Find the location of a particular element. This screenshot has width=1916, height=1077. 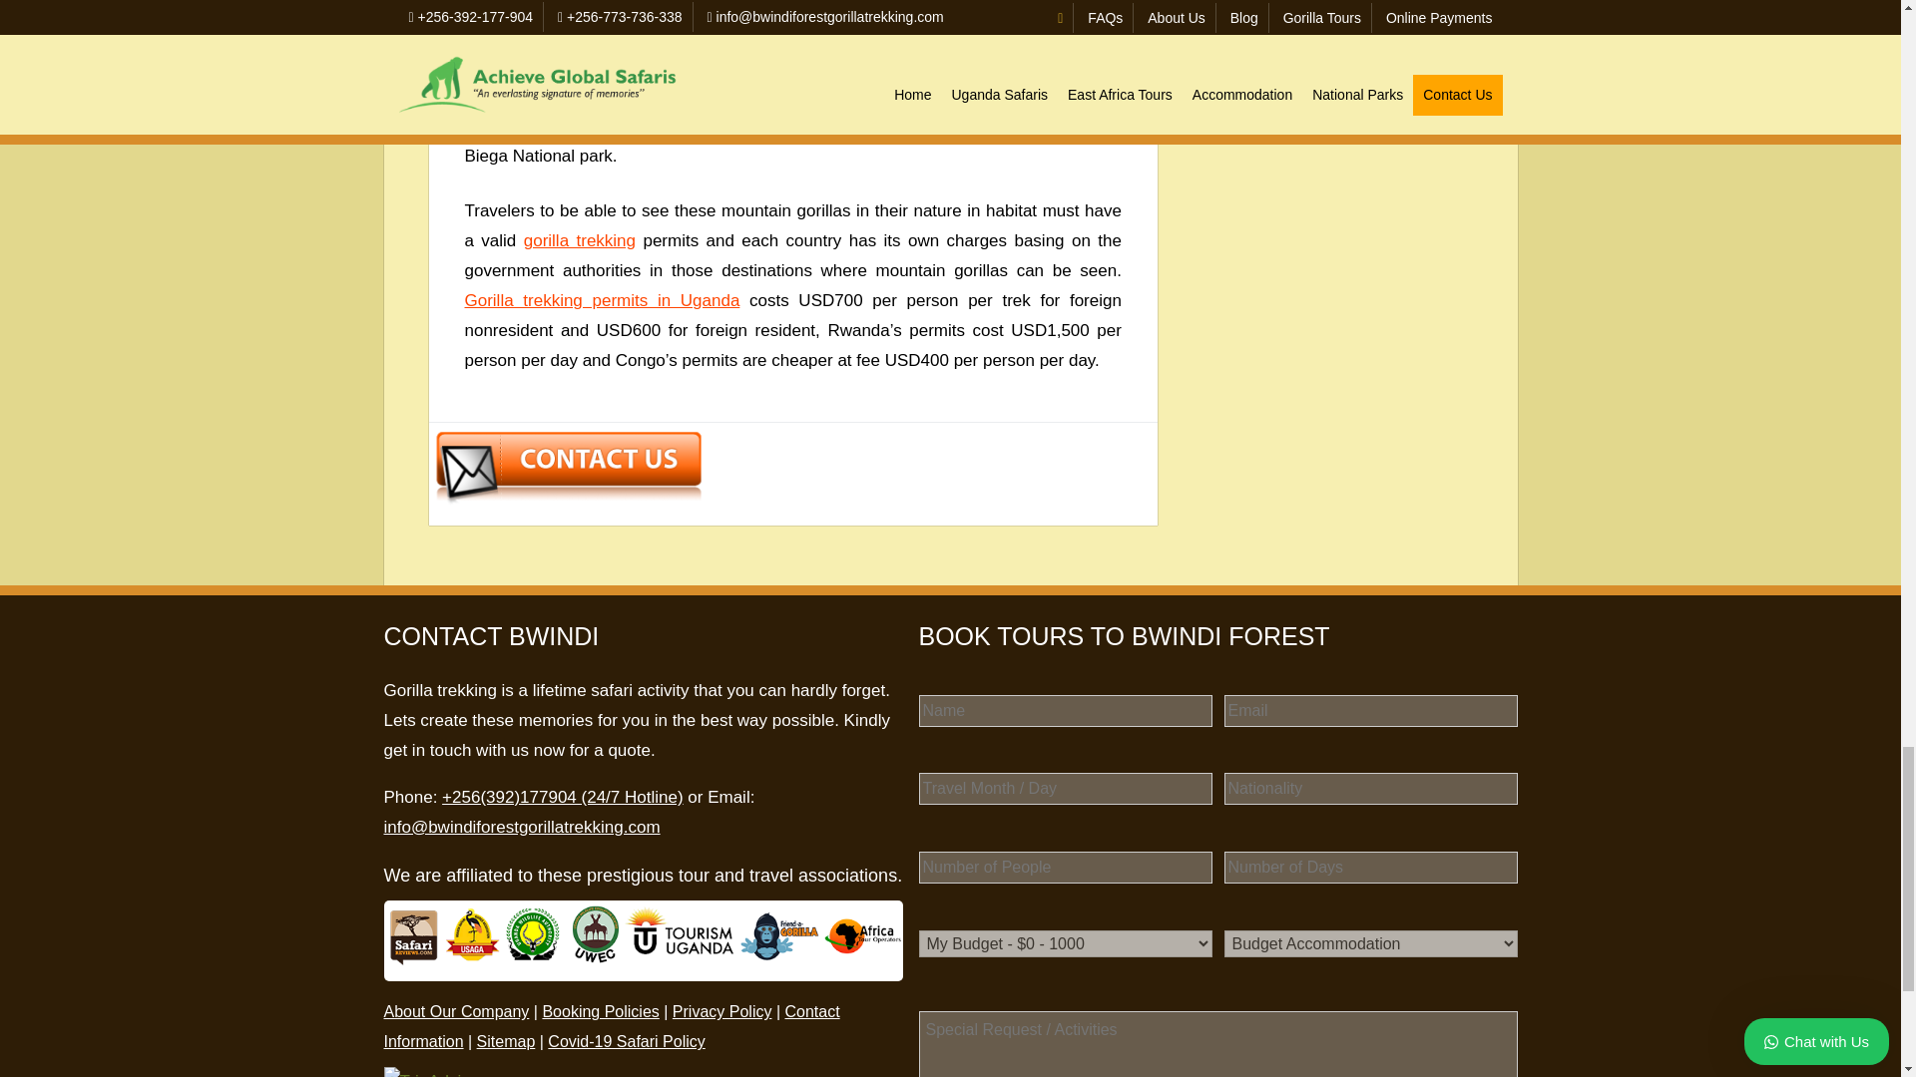

Sitemap is located at coordinates (507, 1041).